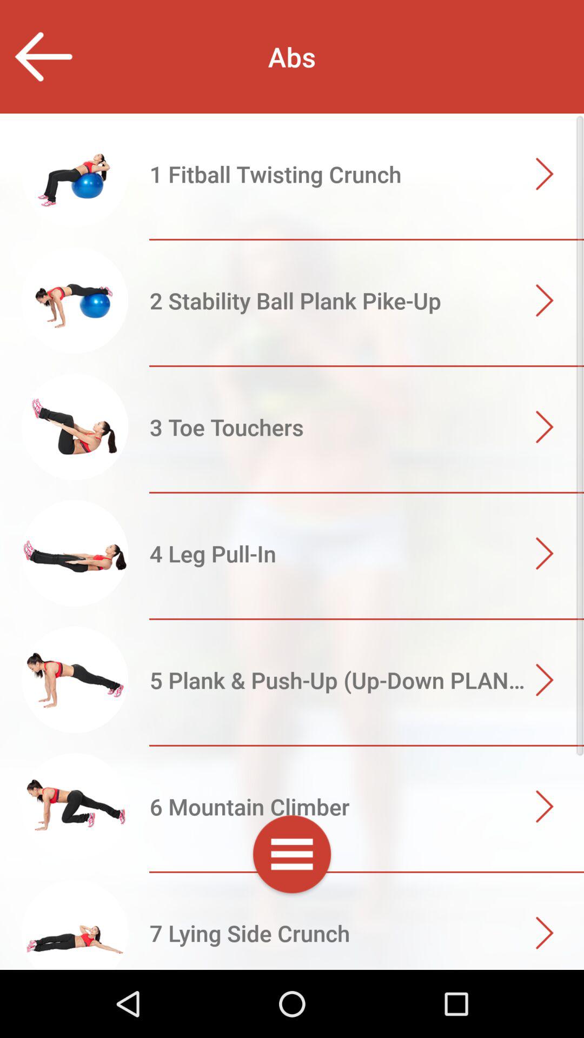 This screenshot has height=1038, width=584. What do you see at coordinates (292, 856) in the screenshot?
I see `expand menu` at bounding box center [292, 856].